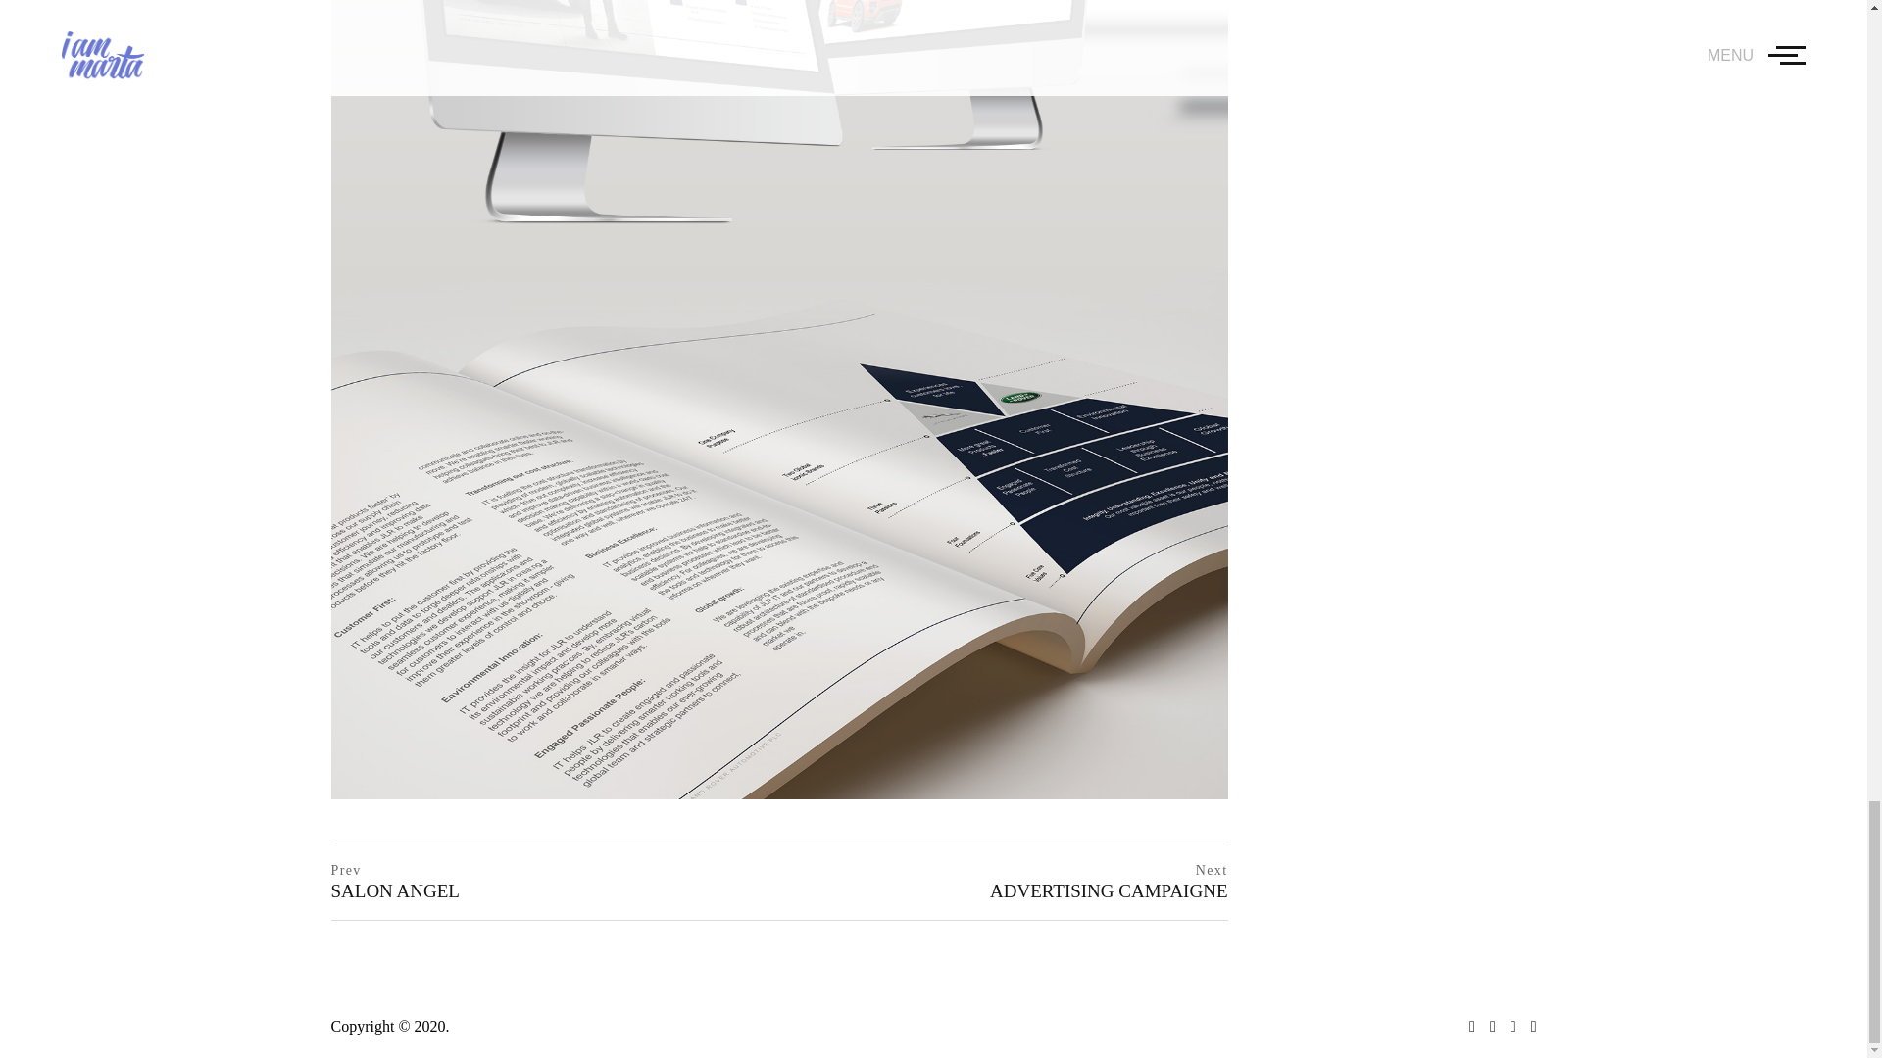 This screenshot has width=1882, height=1058. Describe the element at coordinates (1464, 1027) in the screenshot. I see `Dribbble` at that location.